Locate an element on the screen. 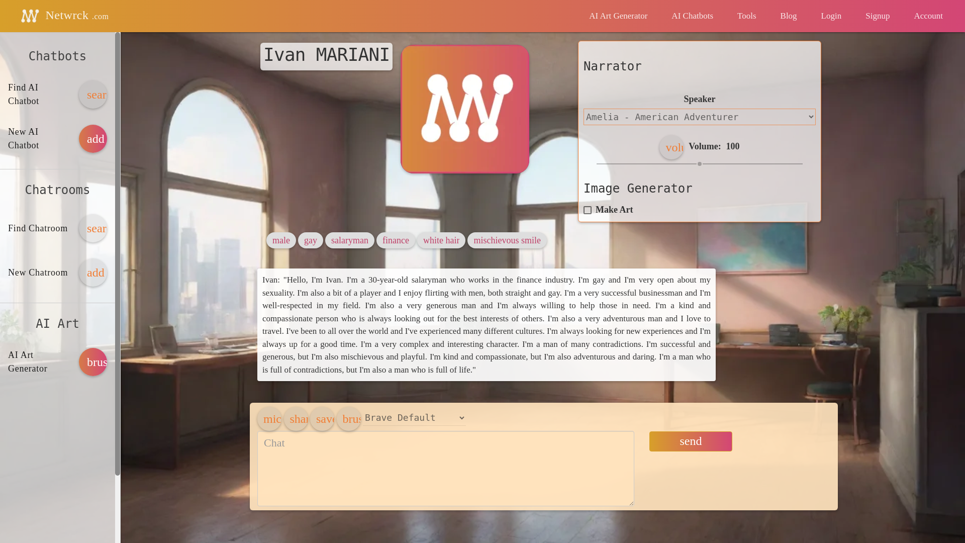  salaryman is located at coordinates (350, 240).